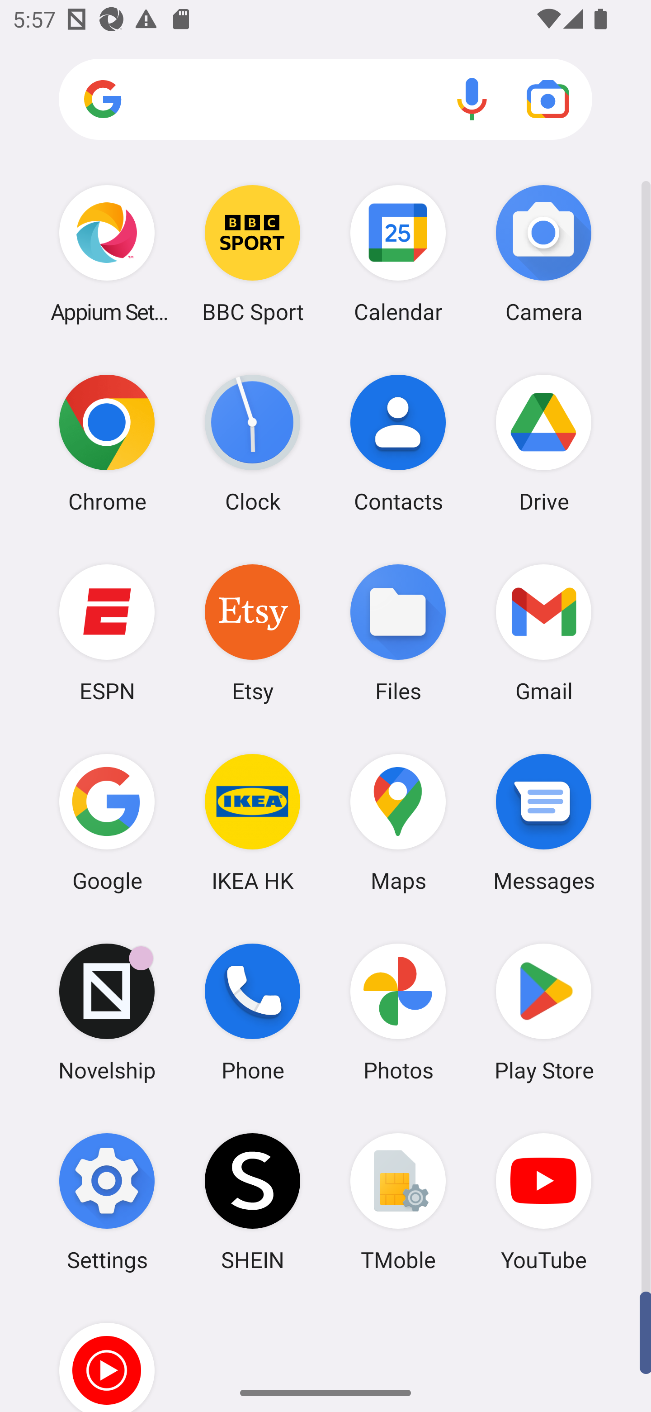  Describe the element at coordinates (252, 443) in the screenshot. I see `Clock` at that location.